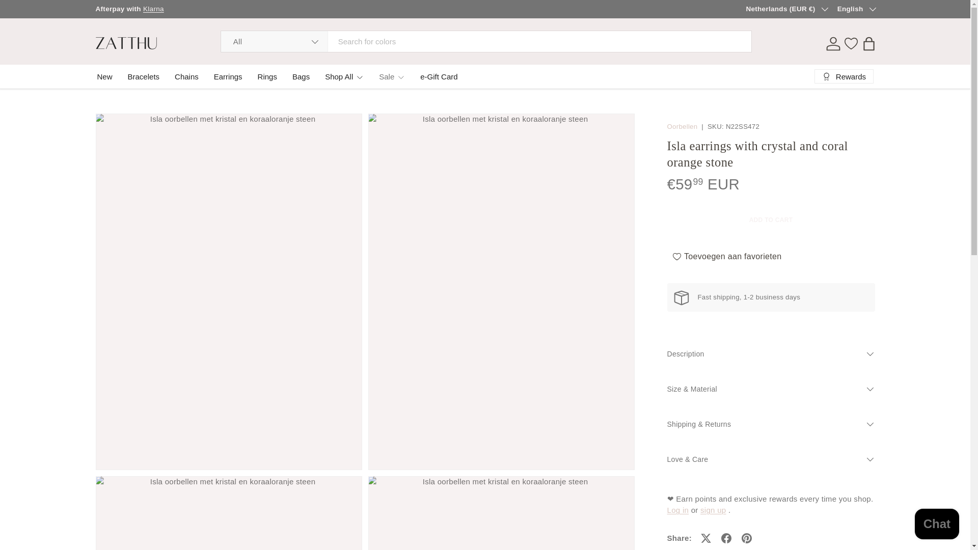  What do you see at coordinates (856, 9) in the screenshot?
I see `English` at bounding box center [856, 9].